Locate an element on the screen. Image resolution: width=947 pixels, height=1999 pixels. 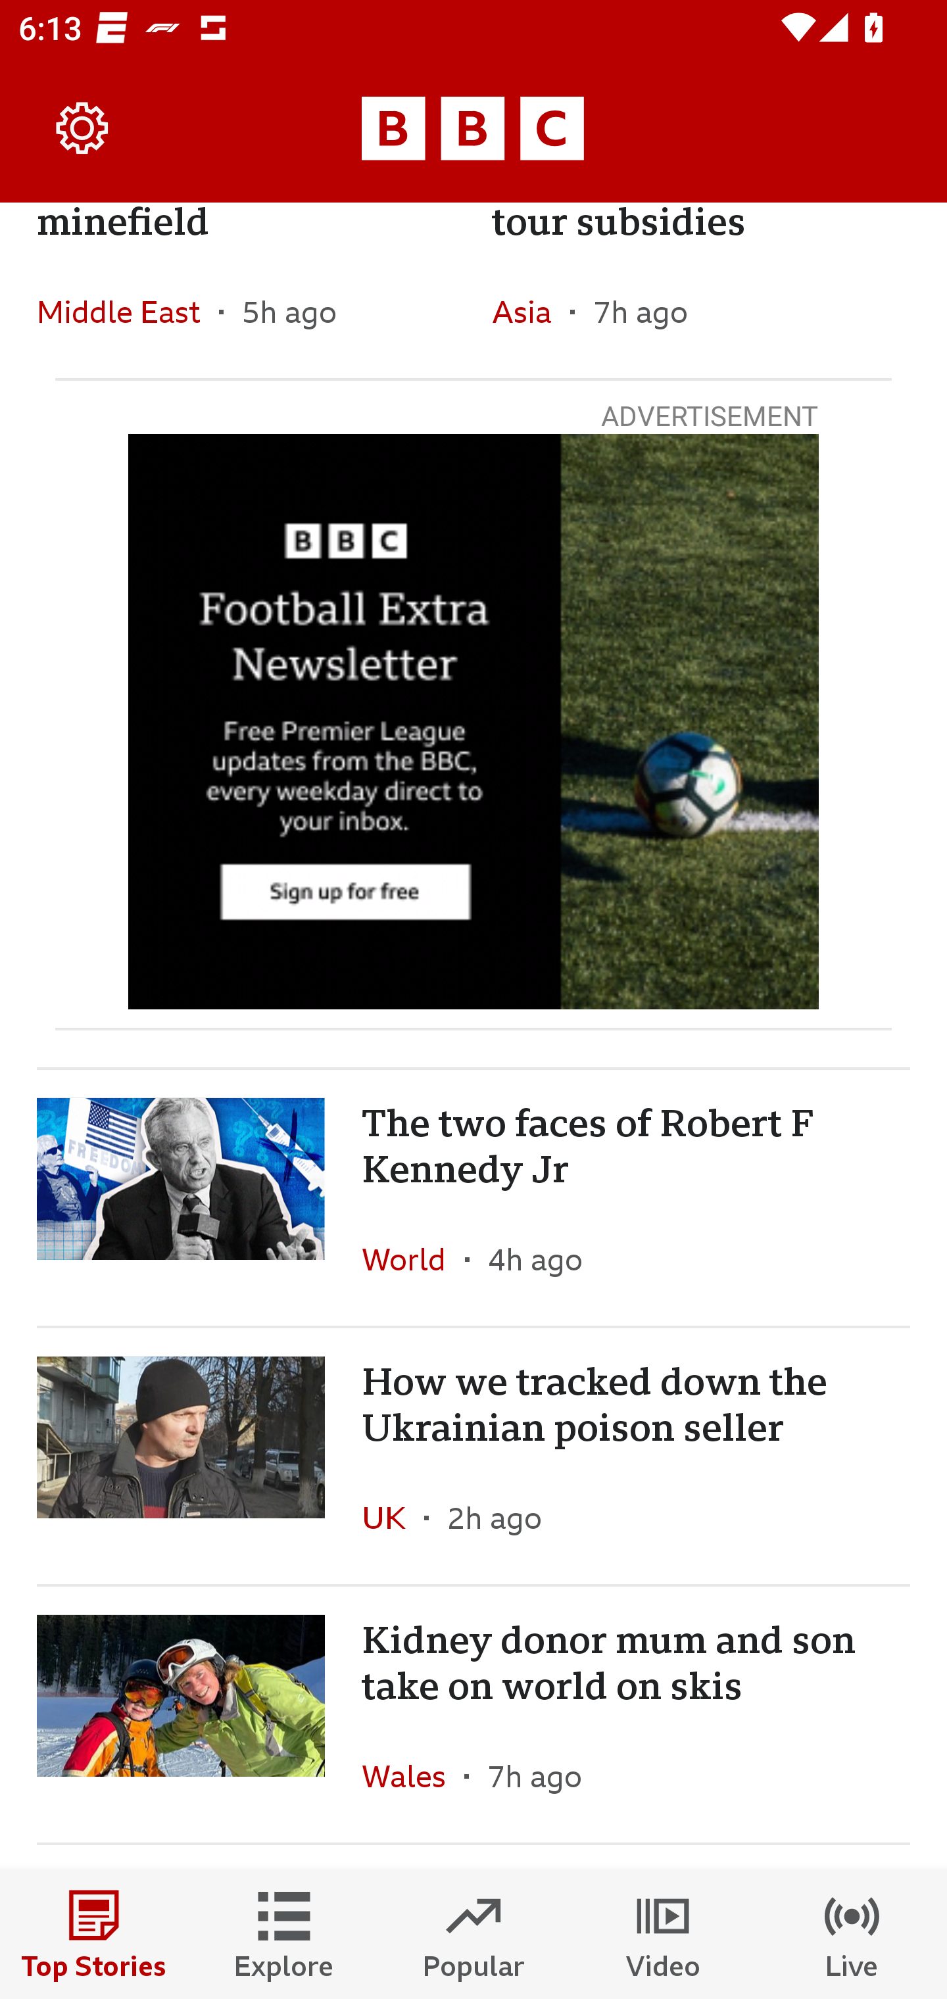
Middle East In the section Middle East is located at coordinates (128, 312).